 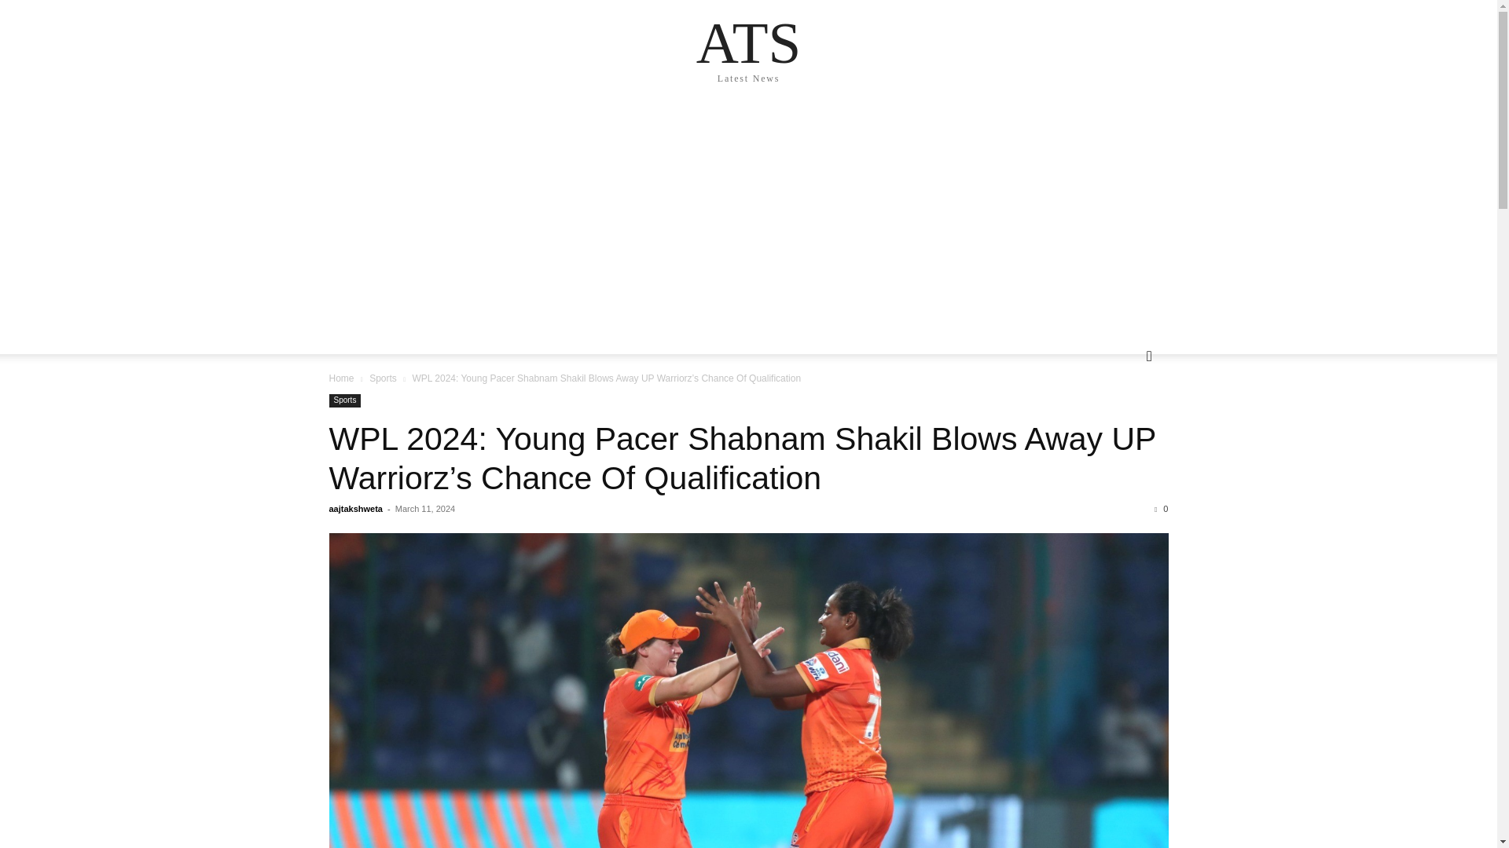 What do you see at coordinates (1161, 509) in the screenshot?
I see `0` at bounding box center [1161, 509].